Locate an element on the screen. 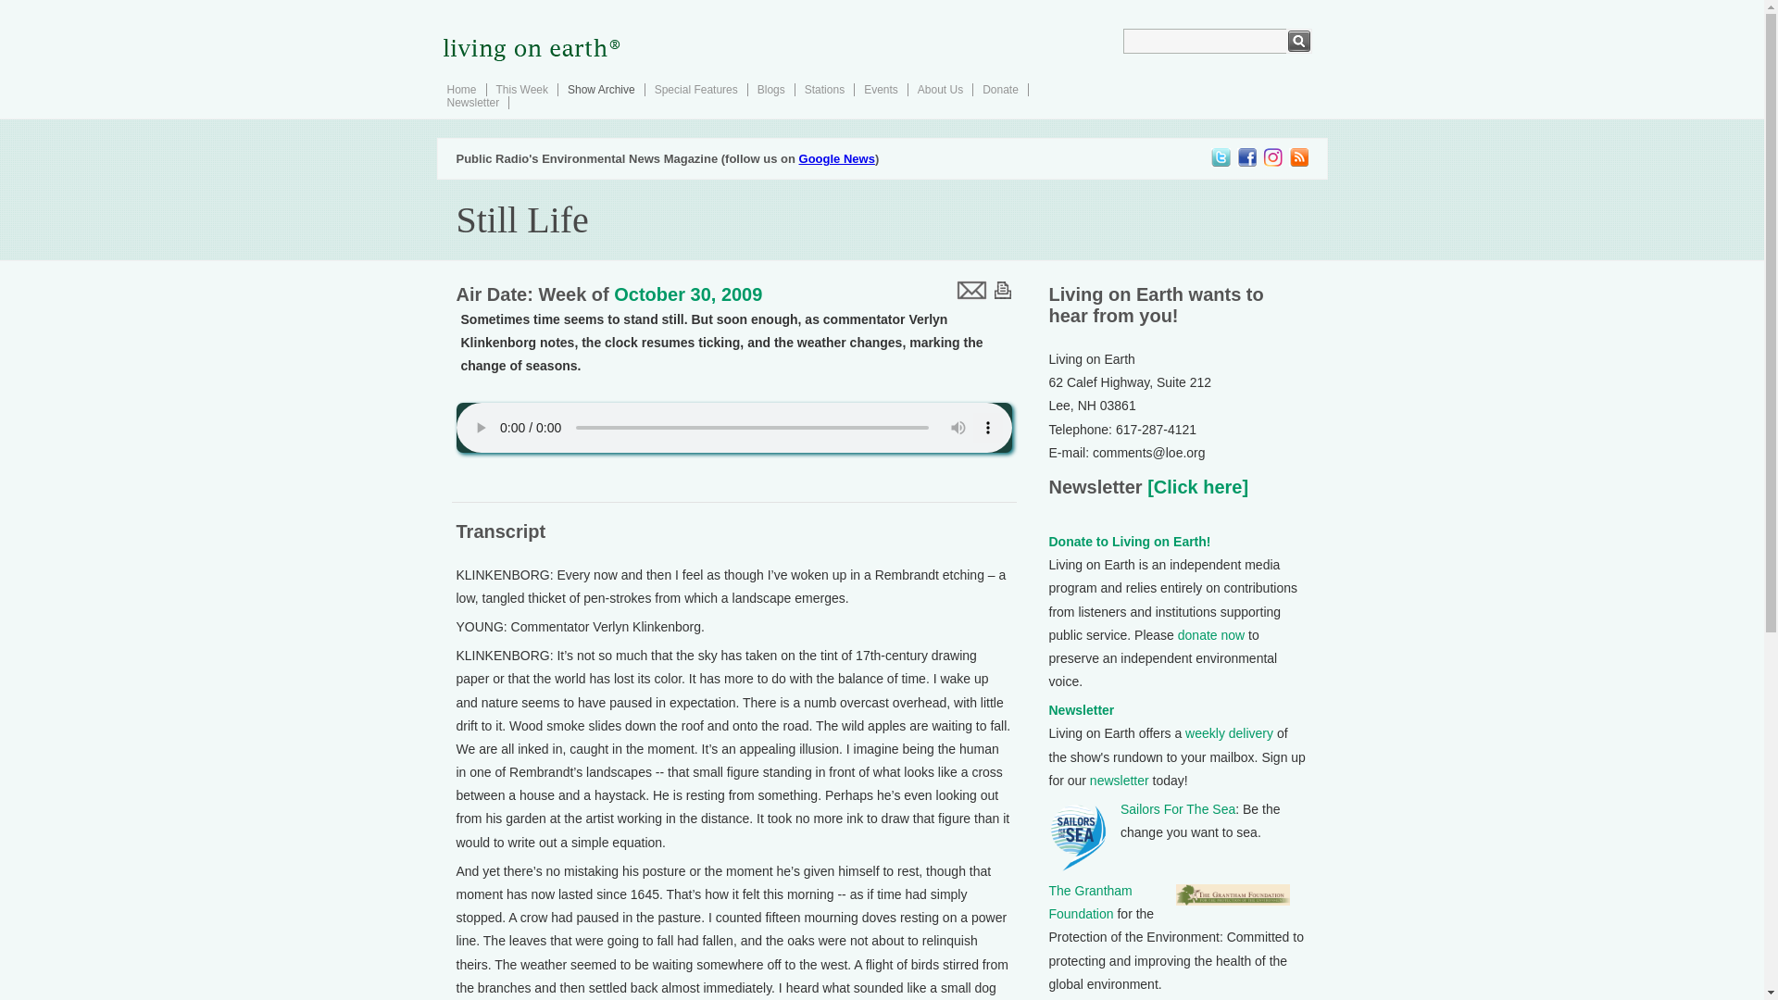 This screenshot has width=1778, height=1000. Special Features is located at coordinates (695, 89).